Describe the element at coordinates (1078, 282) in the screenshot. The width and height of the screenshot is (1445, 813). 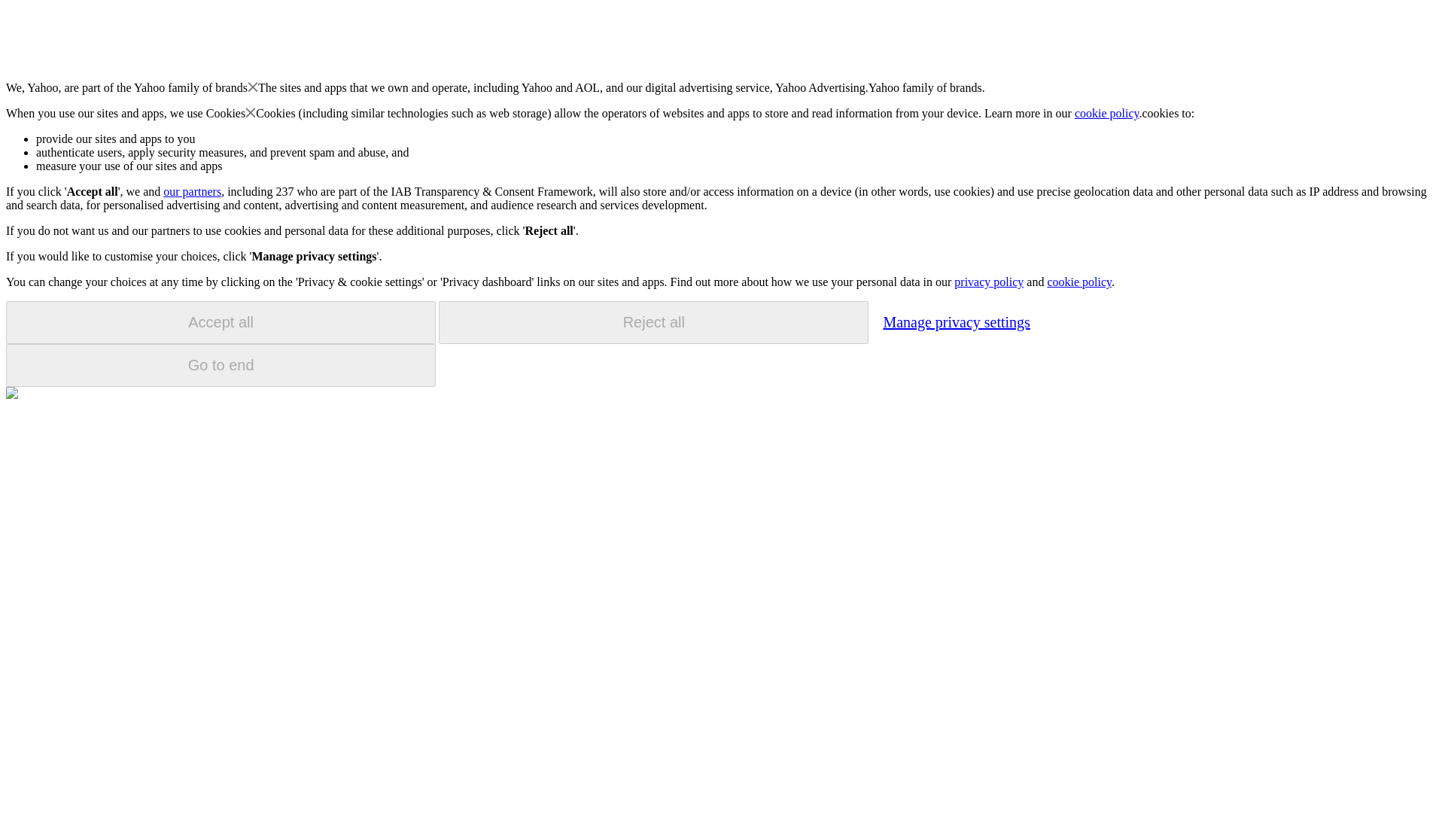
I see `cookie policy` at that location.